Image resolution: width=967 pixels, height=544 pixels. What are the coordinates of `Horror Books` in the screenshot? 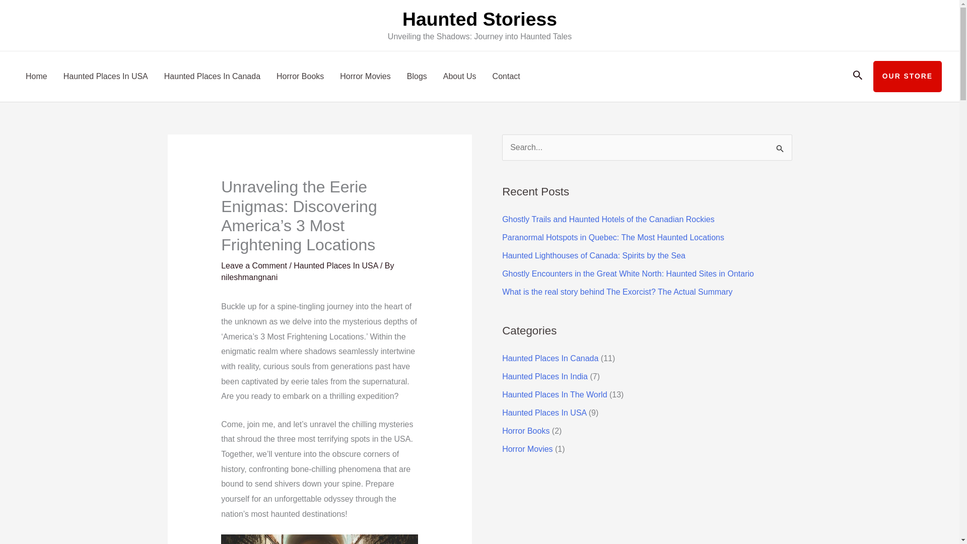 It's located at (300, 76).